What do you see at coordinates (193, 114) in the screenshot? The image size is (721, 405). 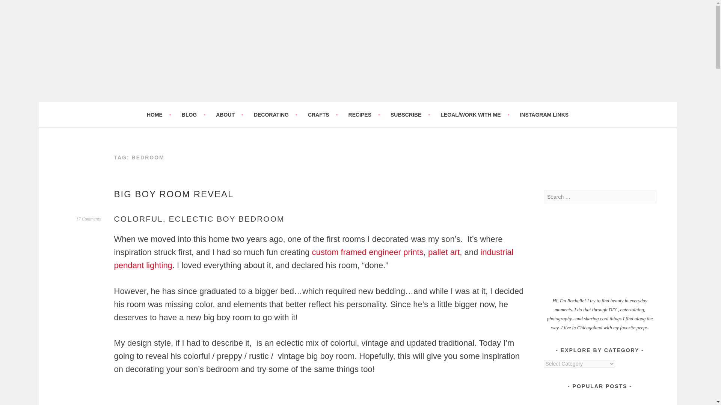 I see `BLOG` at bounding box center [193, 114].